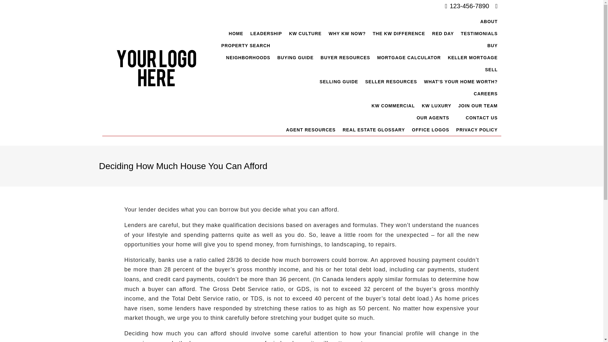  Describe the element at coordinates (478, 106) in the screenshot. I see `JOIN OUR TEAM` at that location.